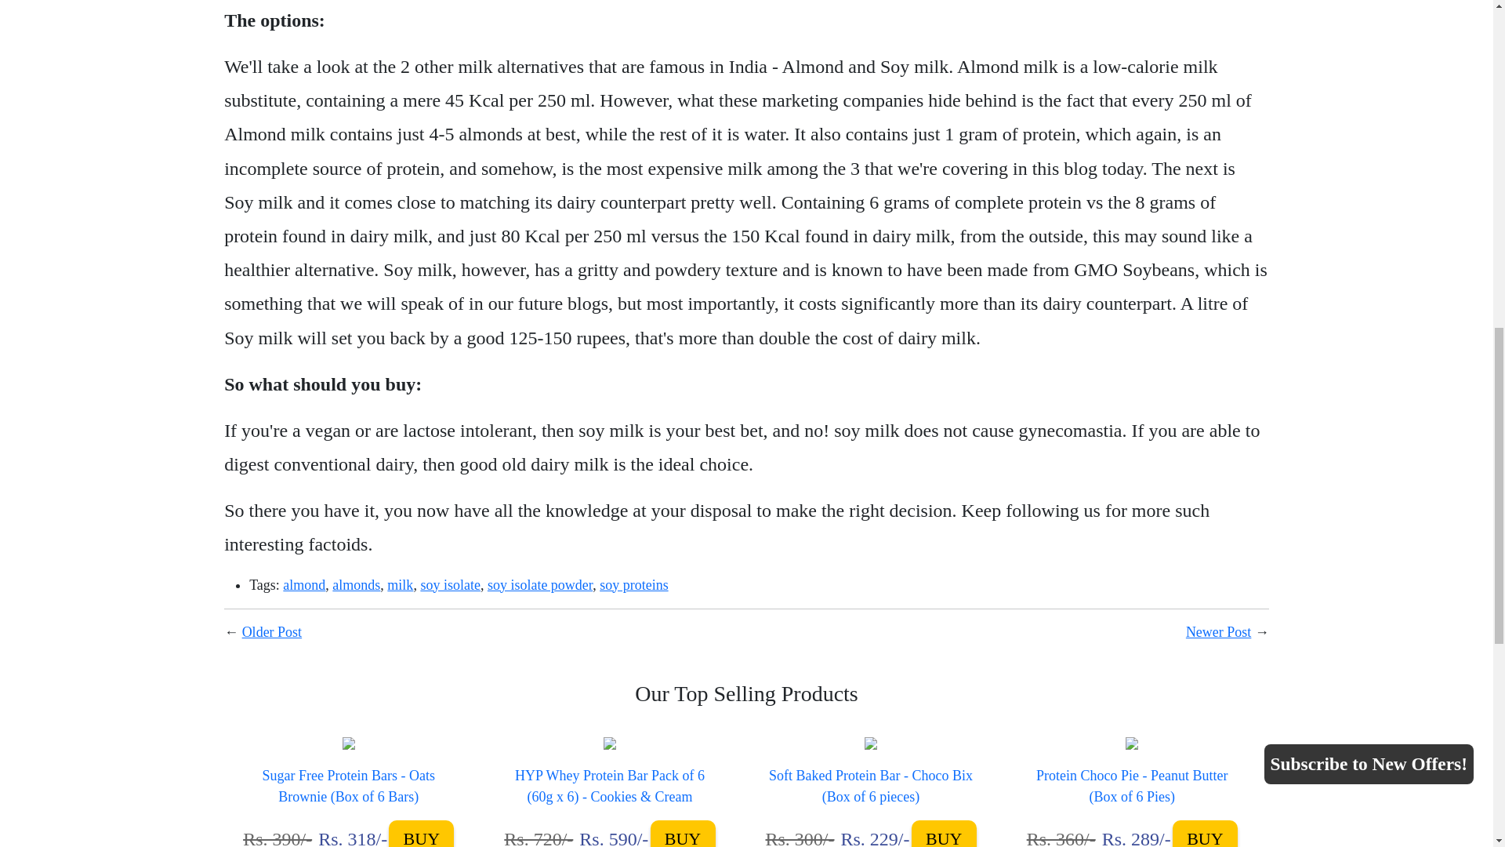 This screenshot has width=1505, height=847. I want to click on BUY, so click(1204, 834).